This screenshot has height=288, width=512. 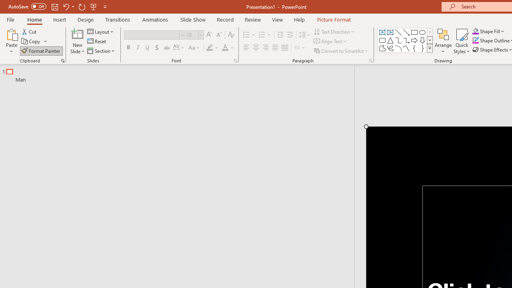 I want to click on Arc, so click(x=398, y=48).